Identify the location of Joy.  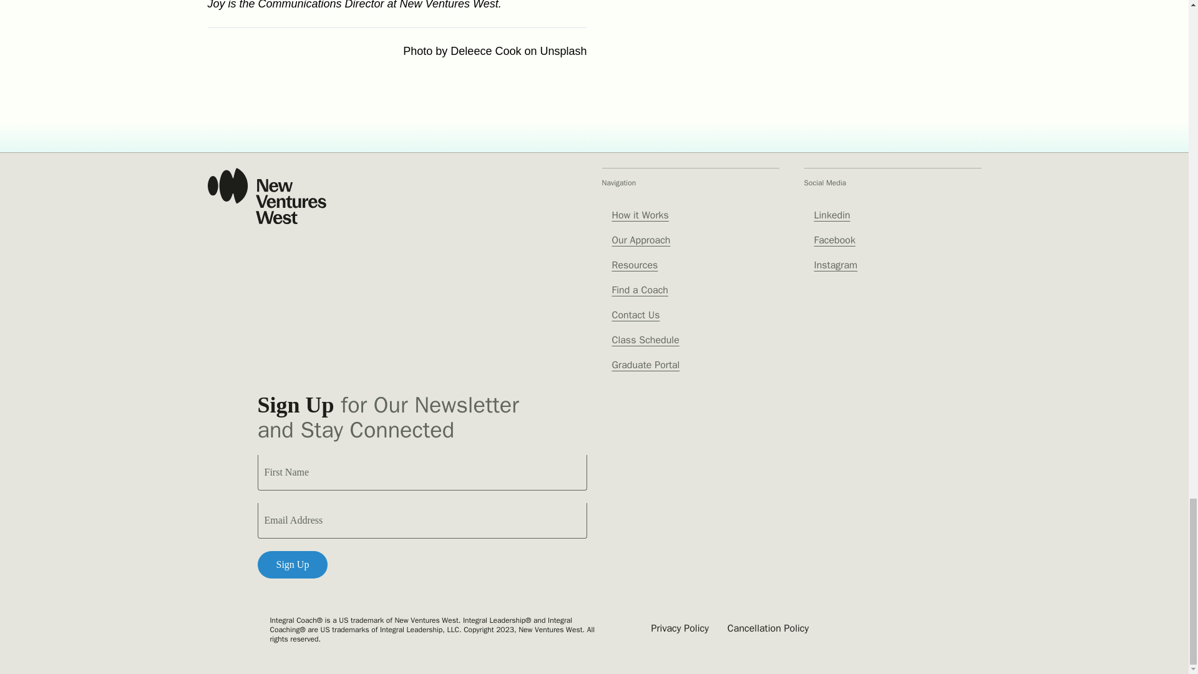
(216, 5).